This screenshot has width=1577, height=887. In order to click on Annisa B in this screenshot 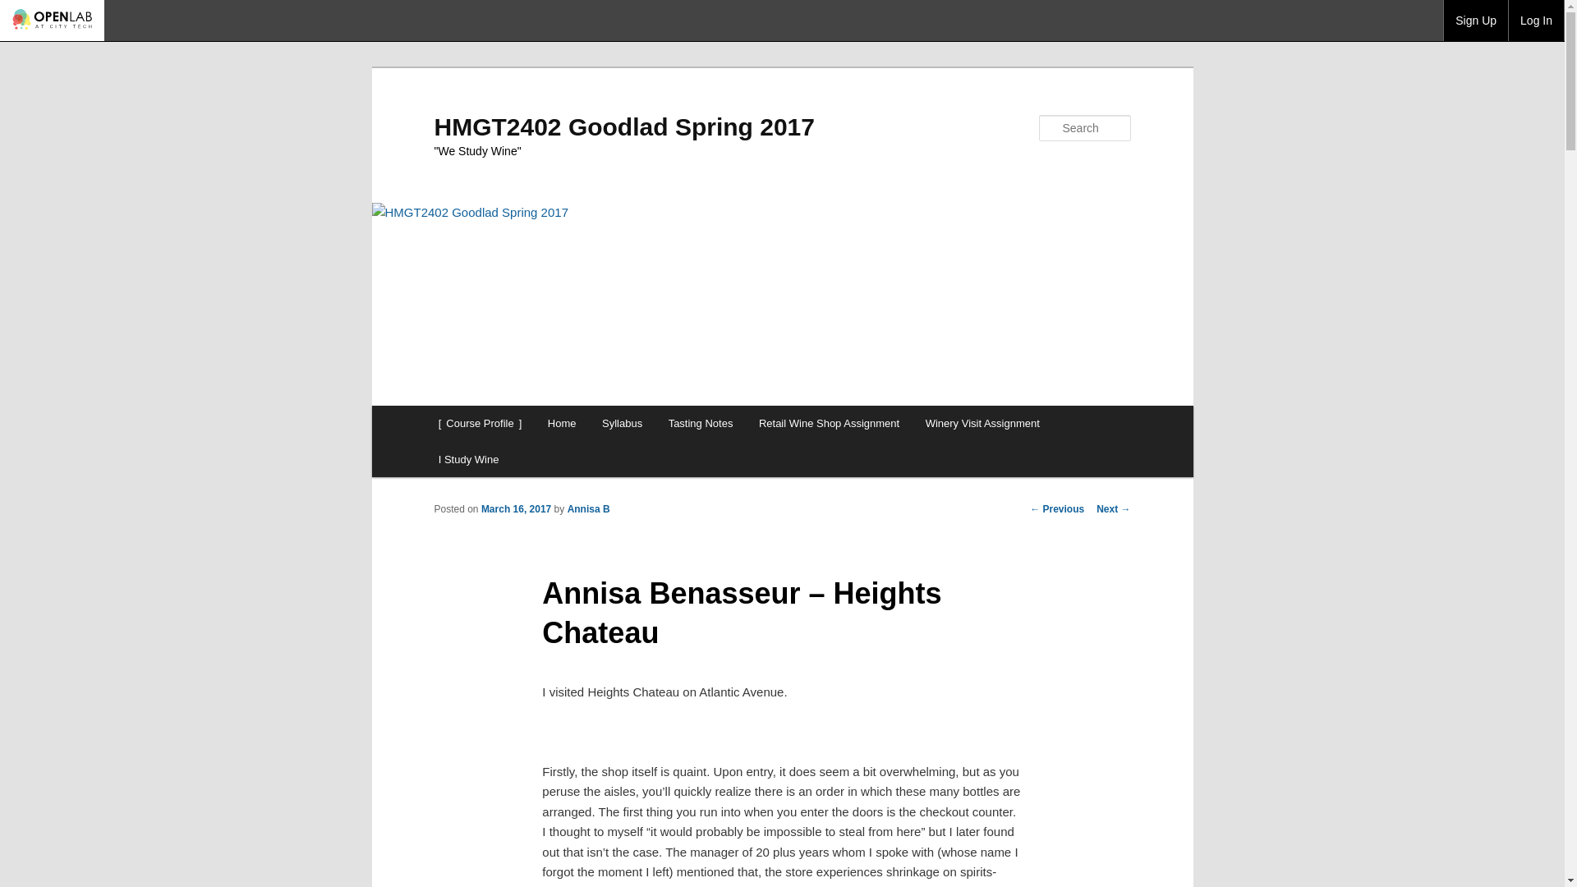, I will do `click(589, 509)`.